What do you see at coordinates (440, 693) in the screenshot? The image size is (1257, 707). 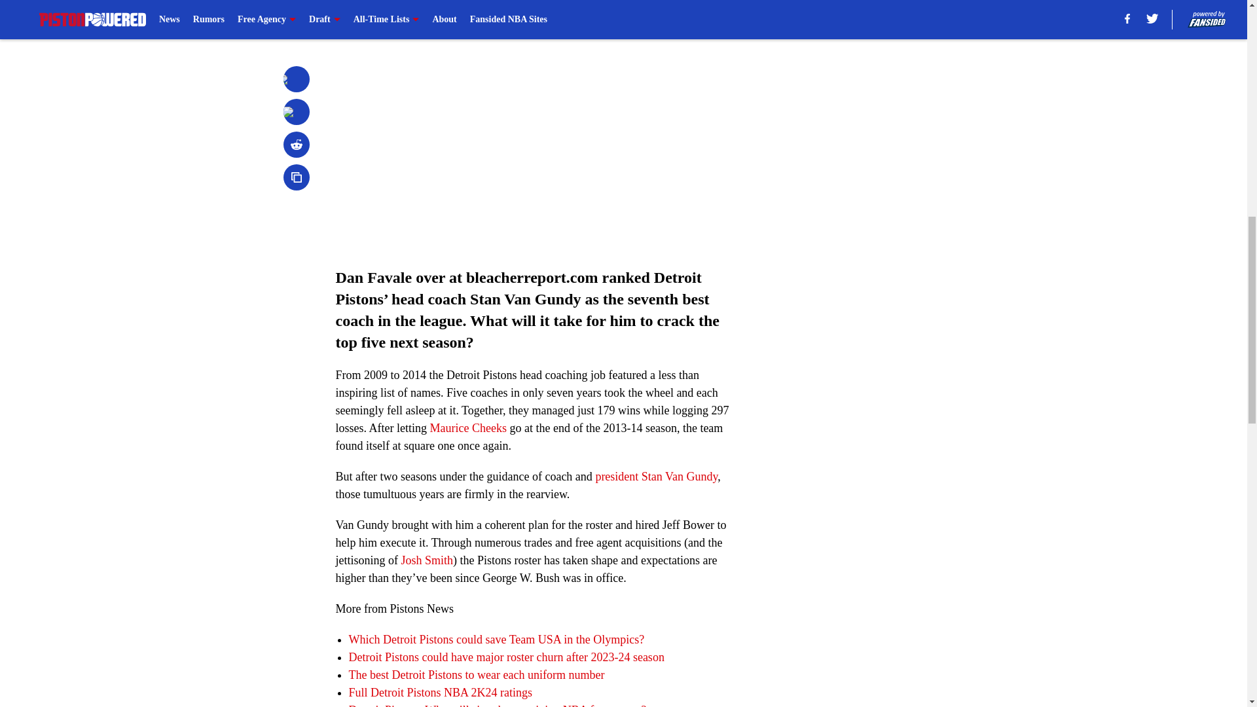 I see `Full Detroit Pistons NBA 2K24 ratings` at bounding box center [440, 693].